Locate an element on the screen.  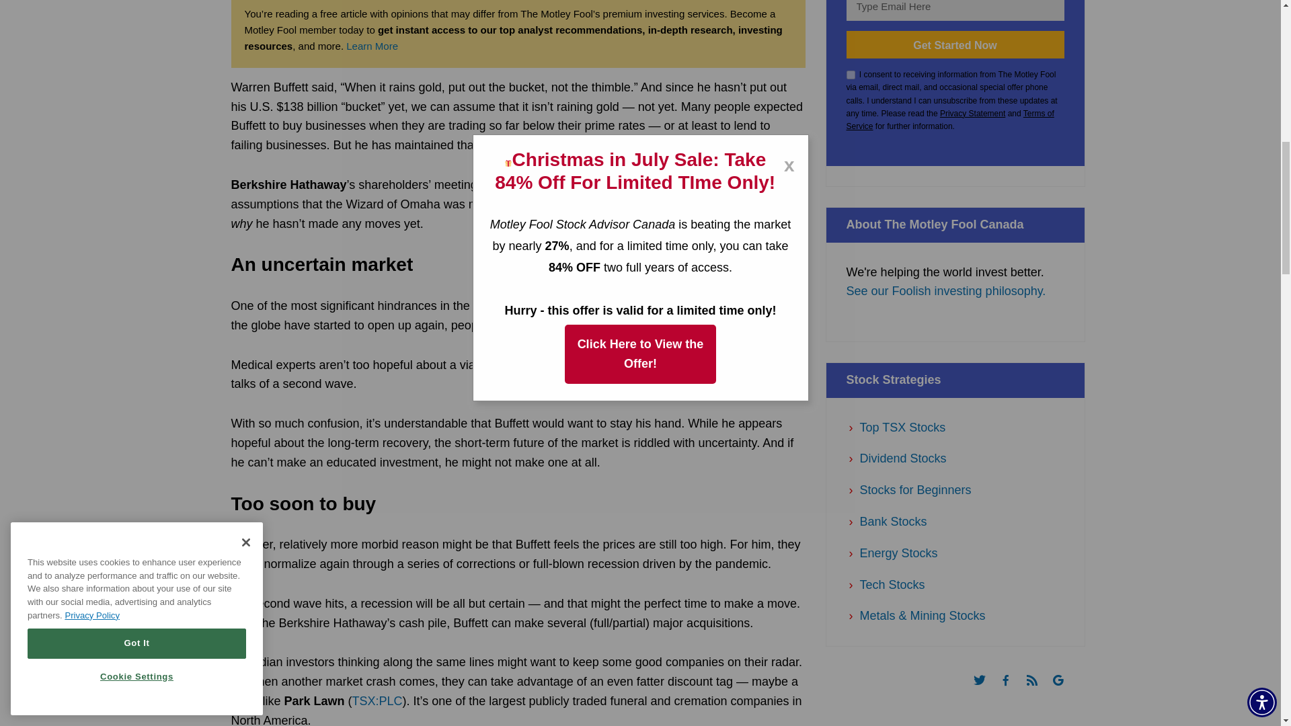
Subscribe to our feed is located at coordinates (1038, 692).